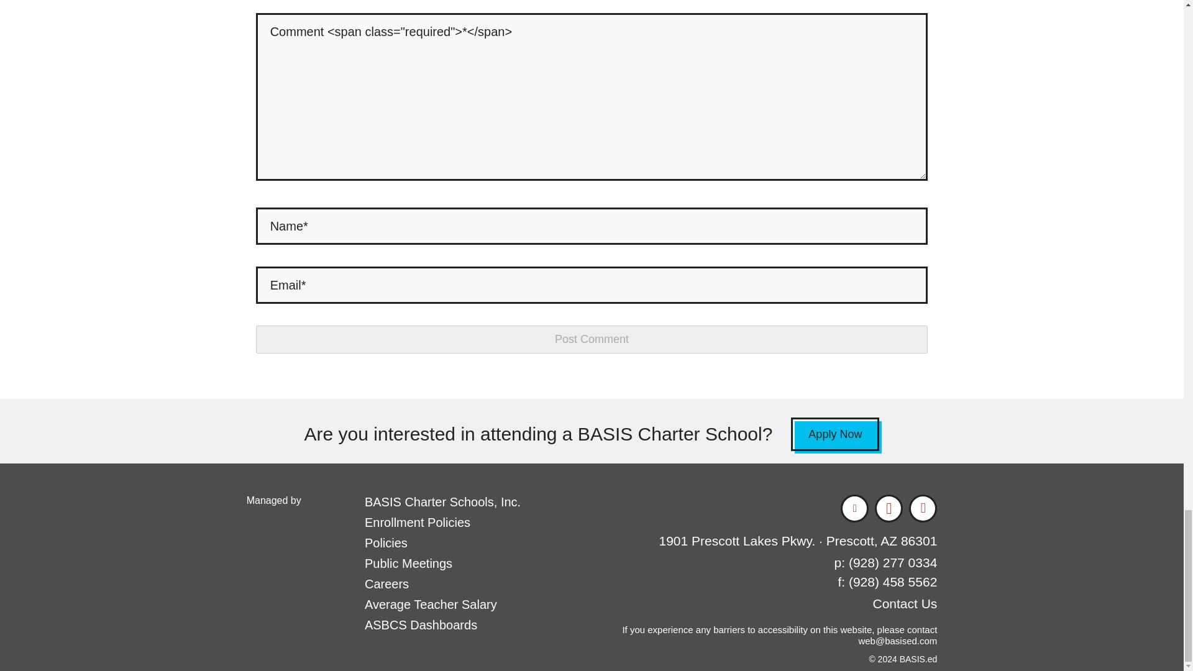  What do you see at coordinates (889, 541) in the screenshot?
I see `Arizona` at bounding box center [889, 541].